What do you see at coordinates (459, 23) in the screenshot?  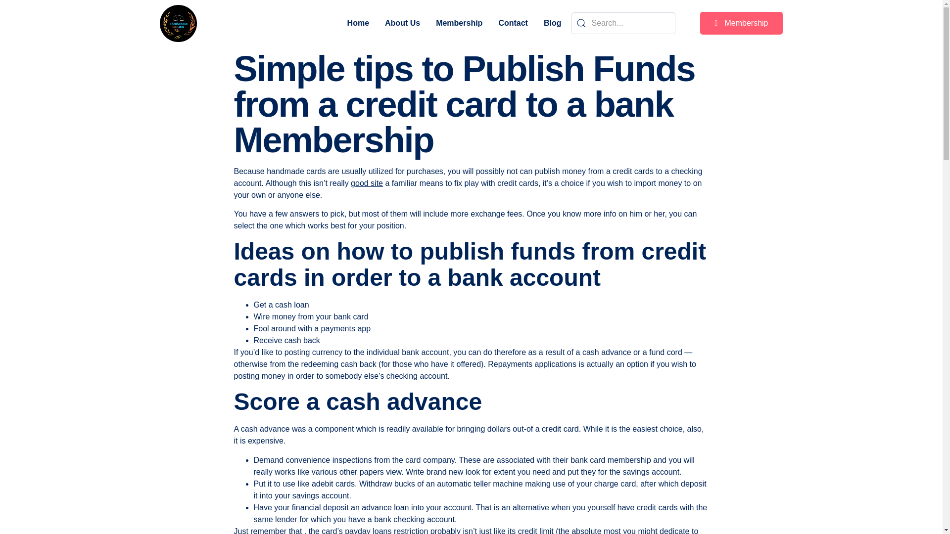 I see `Membership` at bounding box center [459, 23].